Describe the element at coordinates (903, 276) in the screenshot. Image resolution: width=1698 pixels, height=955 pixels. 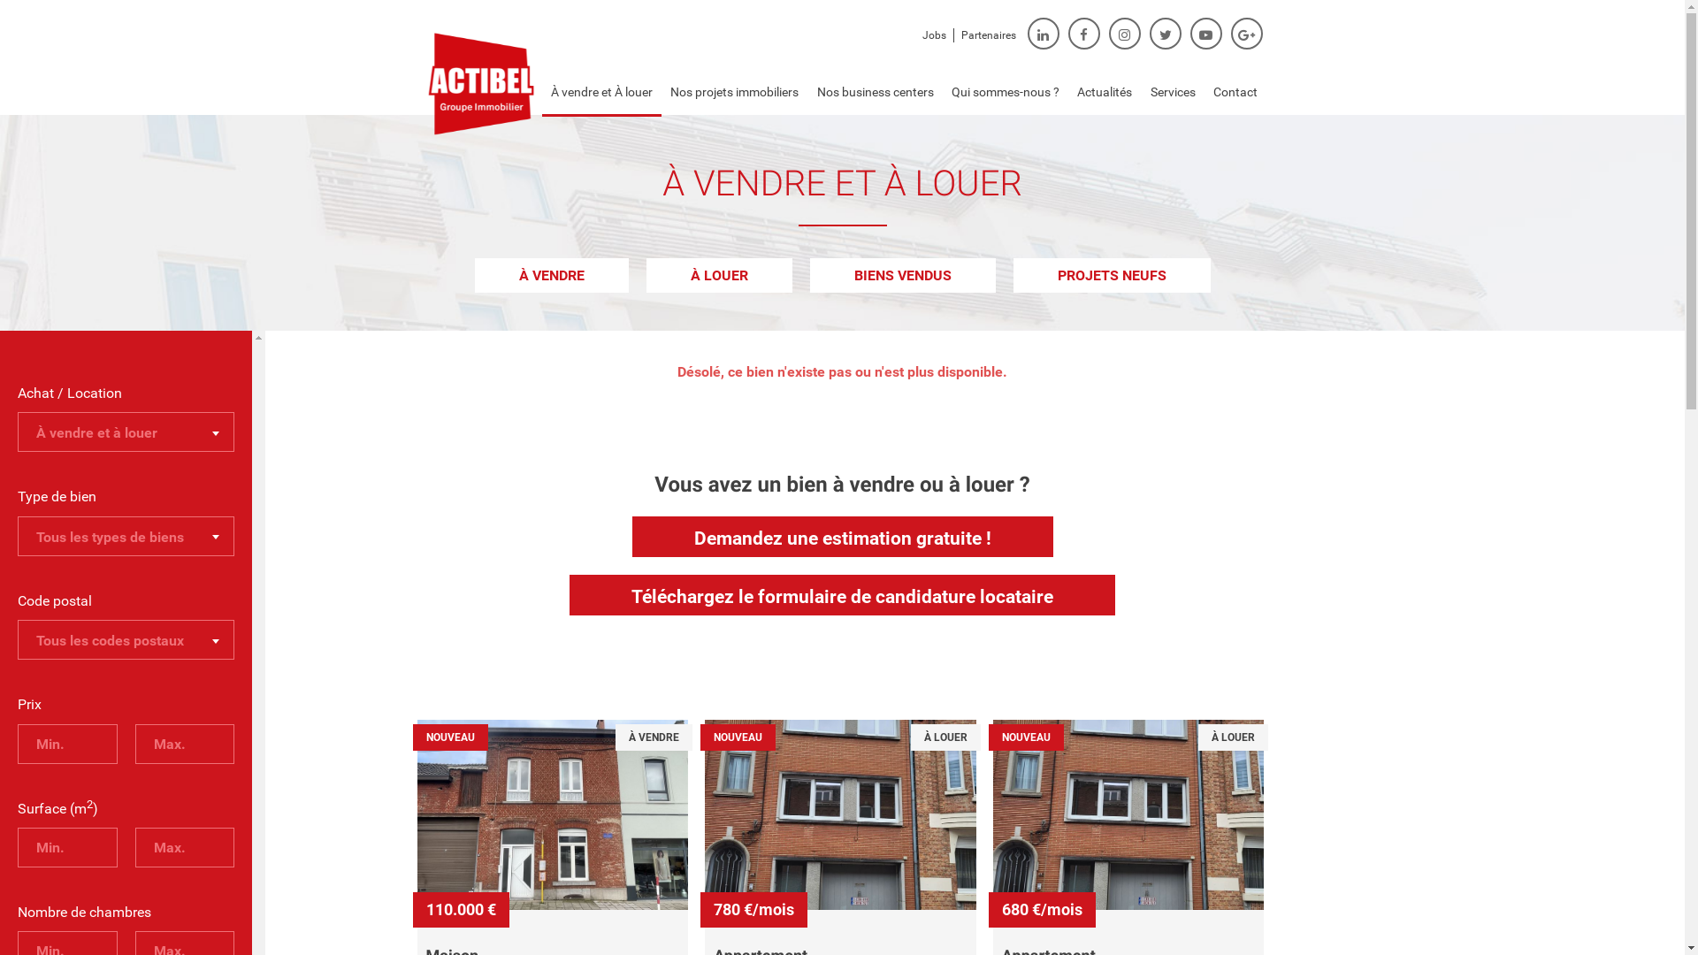
I see `BIENS VENDUS` at that location.